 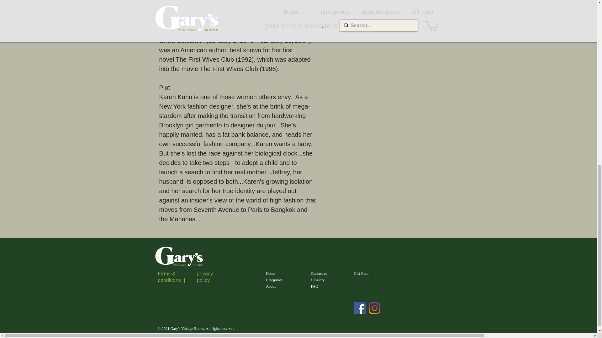 What do you see at coordinates (319, 274) in the screenshot?
I see `Contact us` at bounding box center [319, 274].